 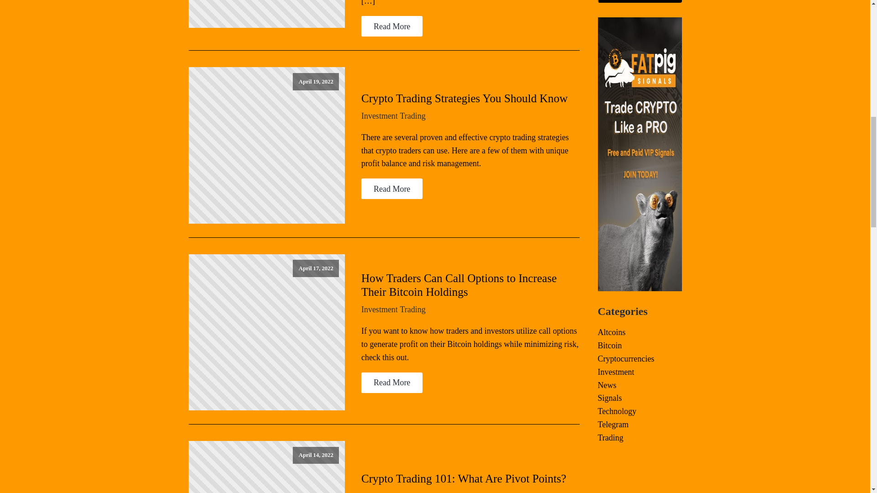 I want to click on April 17, 2022, so click(x=266, y=332).